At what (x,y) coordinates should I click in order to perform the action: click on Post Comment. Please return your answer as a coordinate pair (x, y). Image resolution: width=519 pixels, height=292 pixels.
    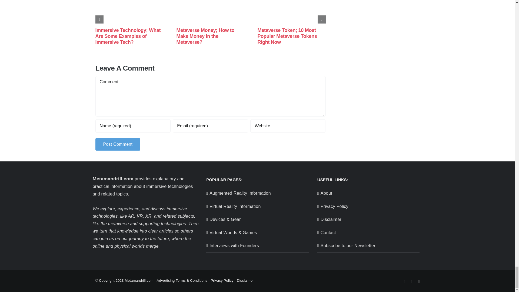
    Looking at the image, I should click on (117, 144).